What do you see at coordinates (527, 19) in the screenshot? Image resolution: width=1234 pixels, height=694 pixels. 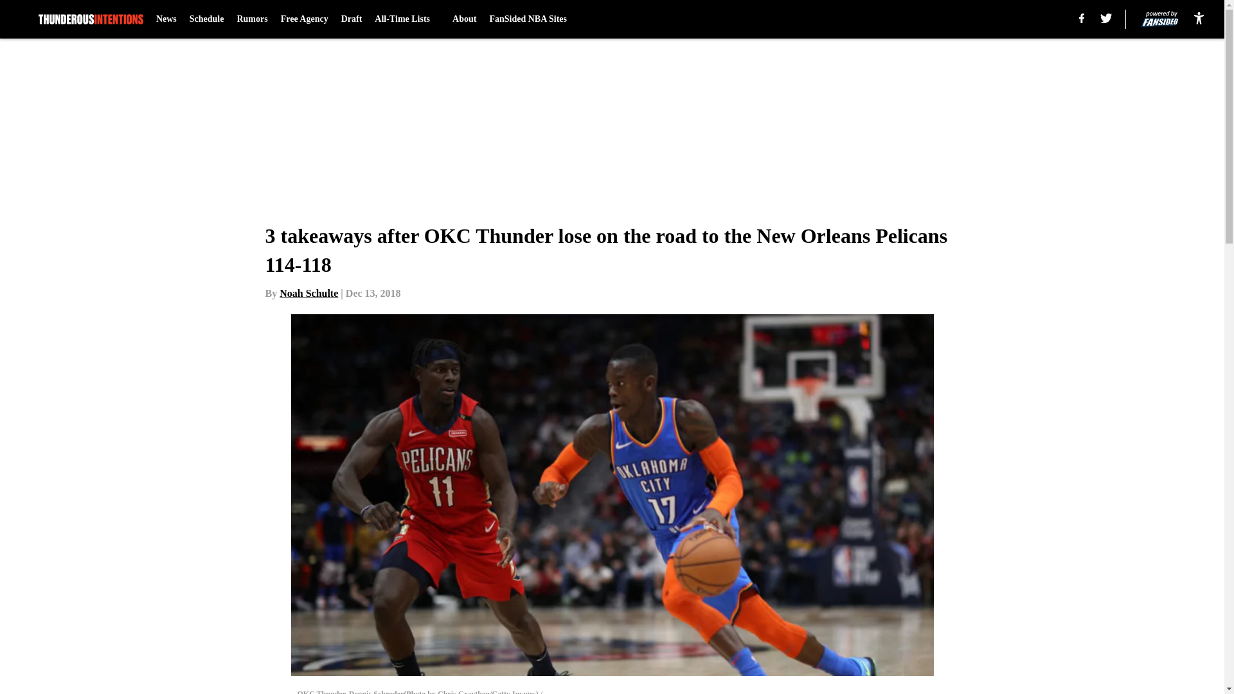 I see `FanSided NBA Sites` at bounding box center [527, 19].